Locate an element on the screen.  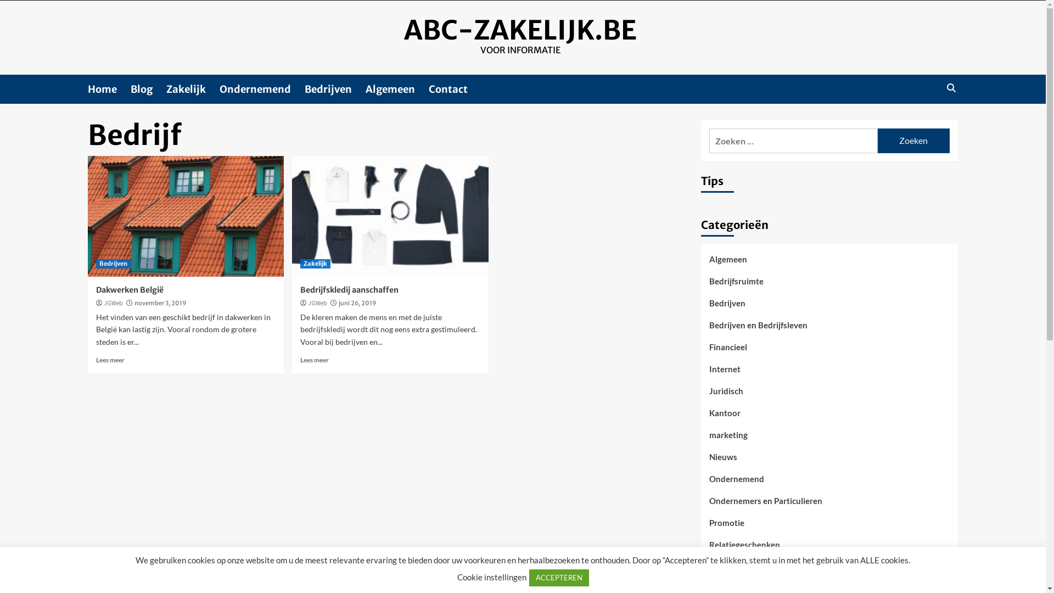
telefonie is located at coordinates (726, 571).